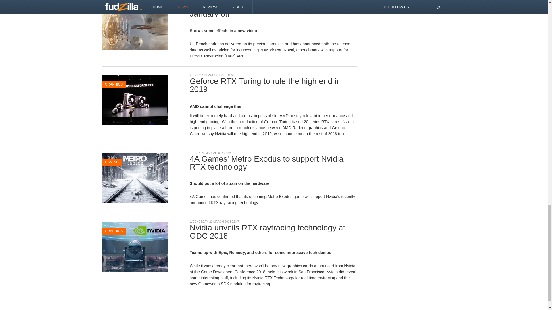  I want to click on Raytracing 3DMark Port Royal launches on January 8th, so click(135, 24).